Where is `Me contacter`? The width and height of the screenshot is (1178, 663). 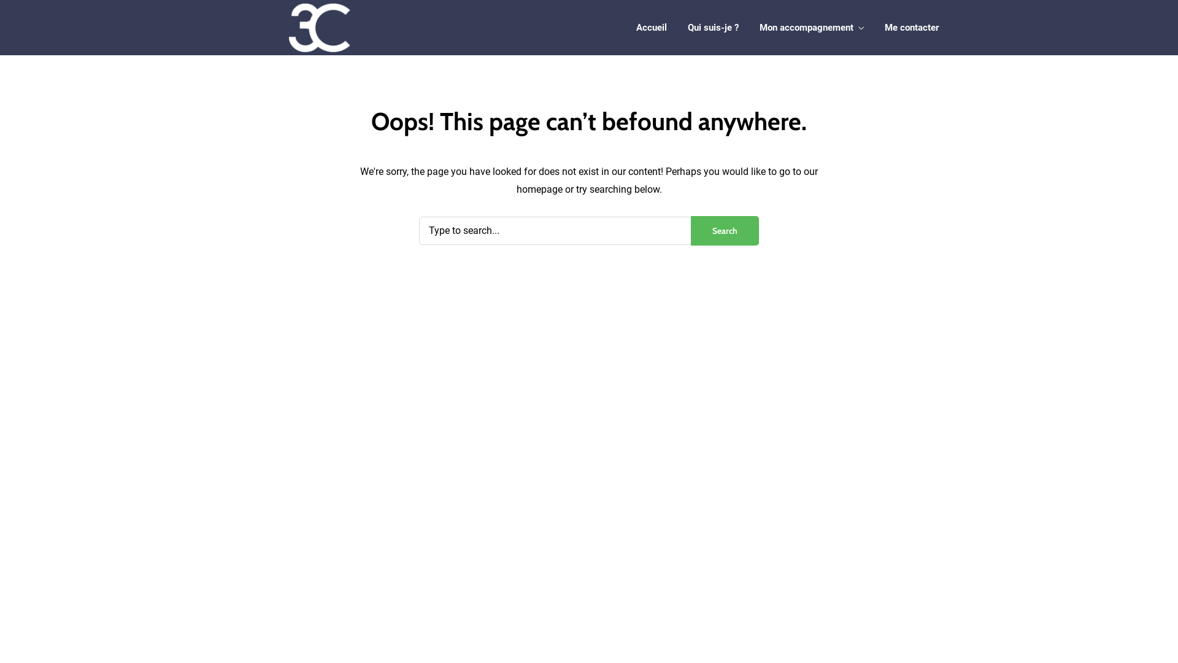 Me contacter is located at coordinates (912, 28).